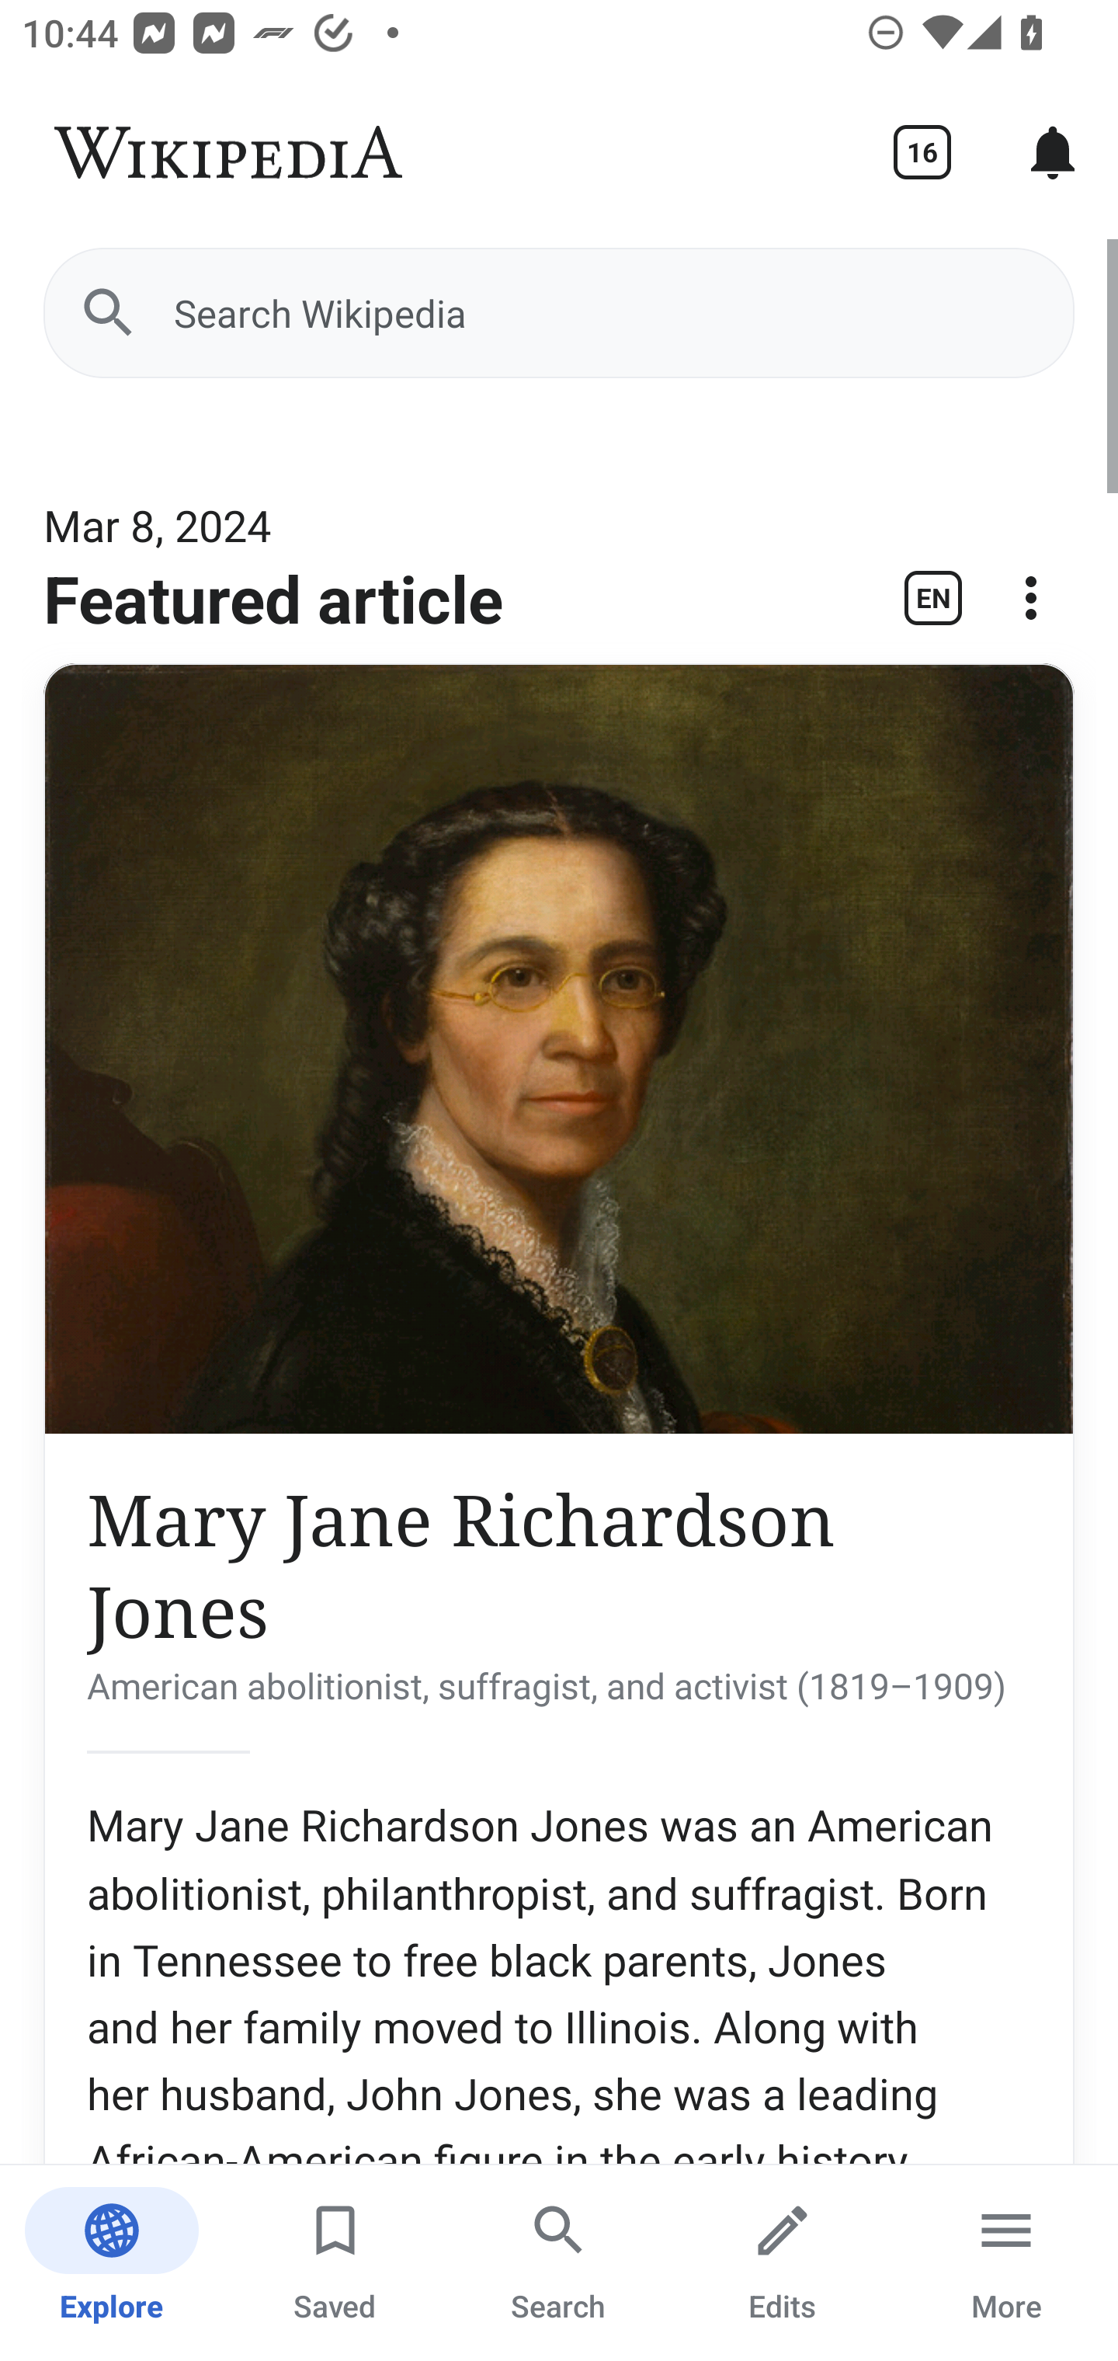 This screenshot has height=2361, width=1118. Describe the element at coordinates (1053, 152) in the screenshot. I see `Notifications` at that location.